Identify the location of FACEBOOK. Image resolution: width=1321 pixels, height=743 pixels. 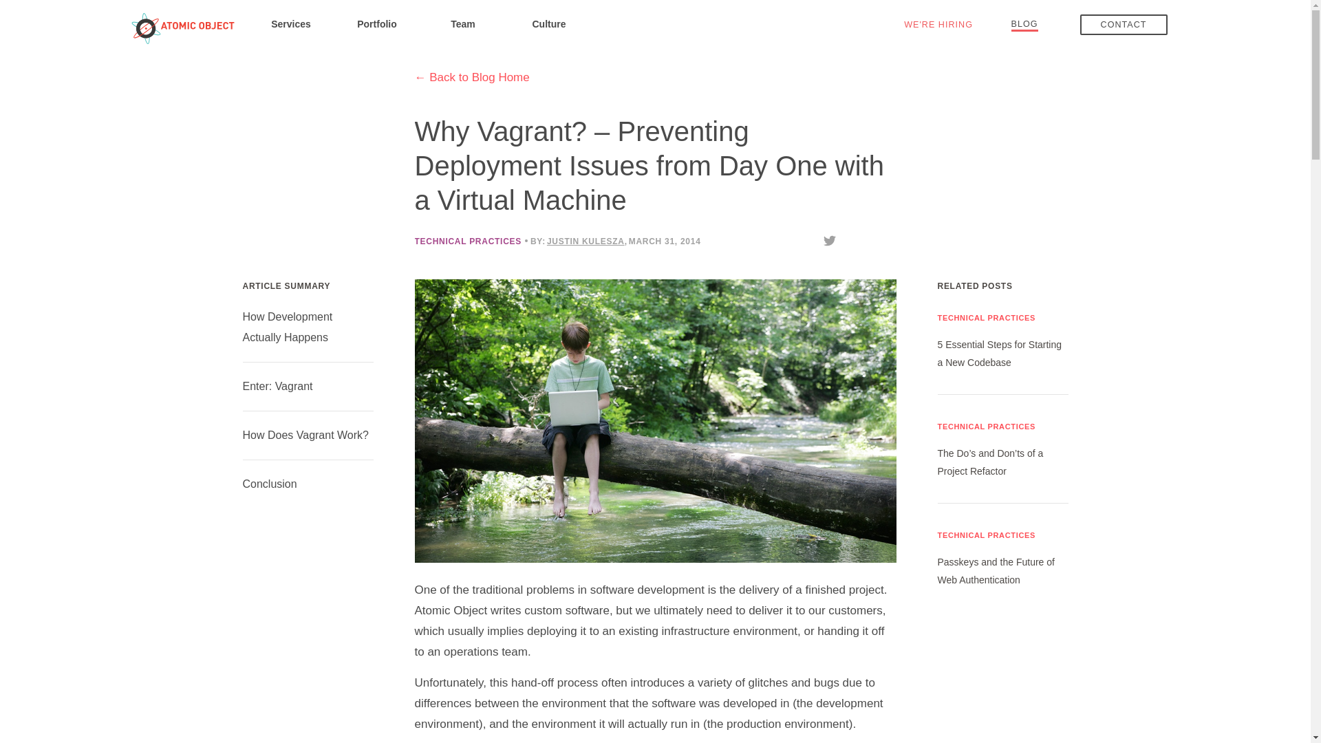
(850, 239).